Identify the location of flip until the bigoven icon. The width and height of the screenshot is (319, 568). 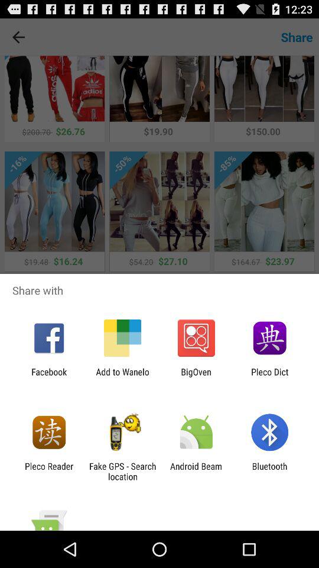
(196, 377).